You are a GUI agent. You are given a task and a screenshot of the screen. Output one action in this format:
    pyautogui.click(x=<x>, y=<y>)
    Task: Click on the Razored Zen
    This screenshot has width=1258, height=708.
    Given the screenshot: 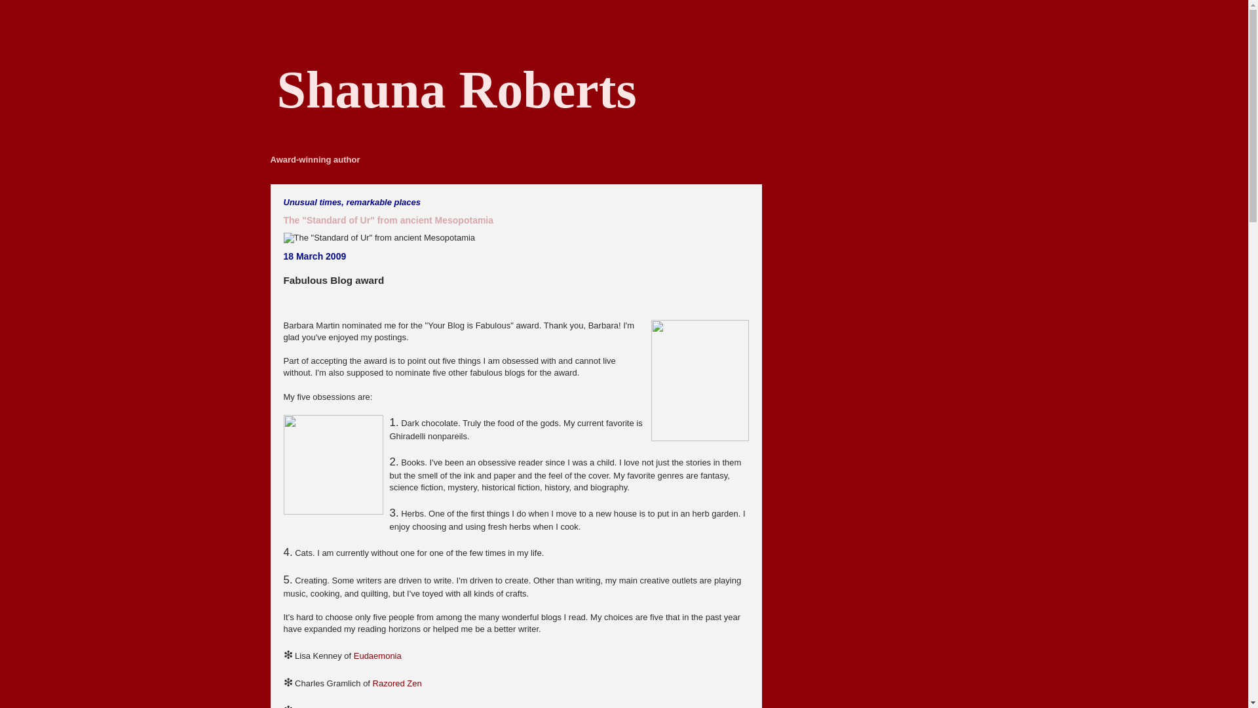 What is the action you would take?
    pyautogui.click(x=397, y=683)
    